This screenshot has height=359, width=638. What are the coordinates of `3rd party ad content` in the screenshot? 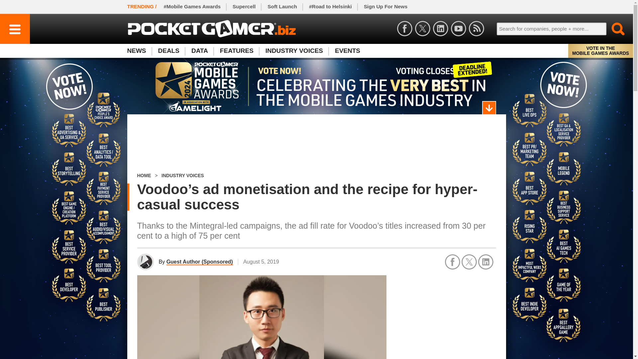 It's located at (316, 144).